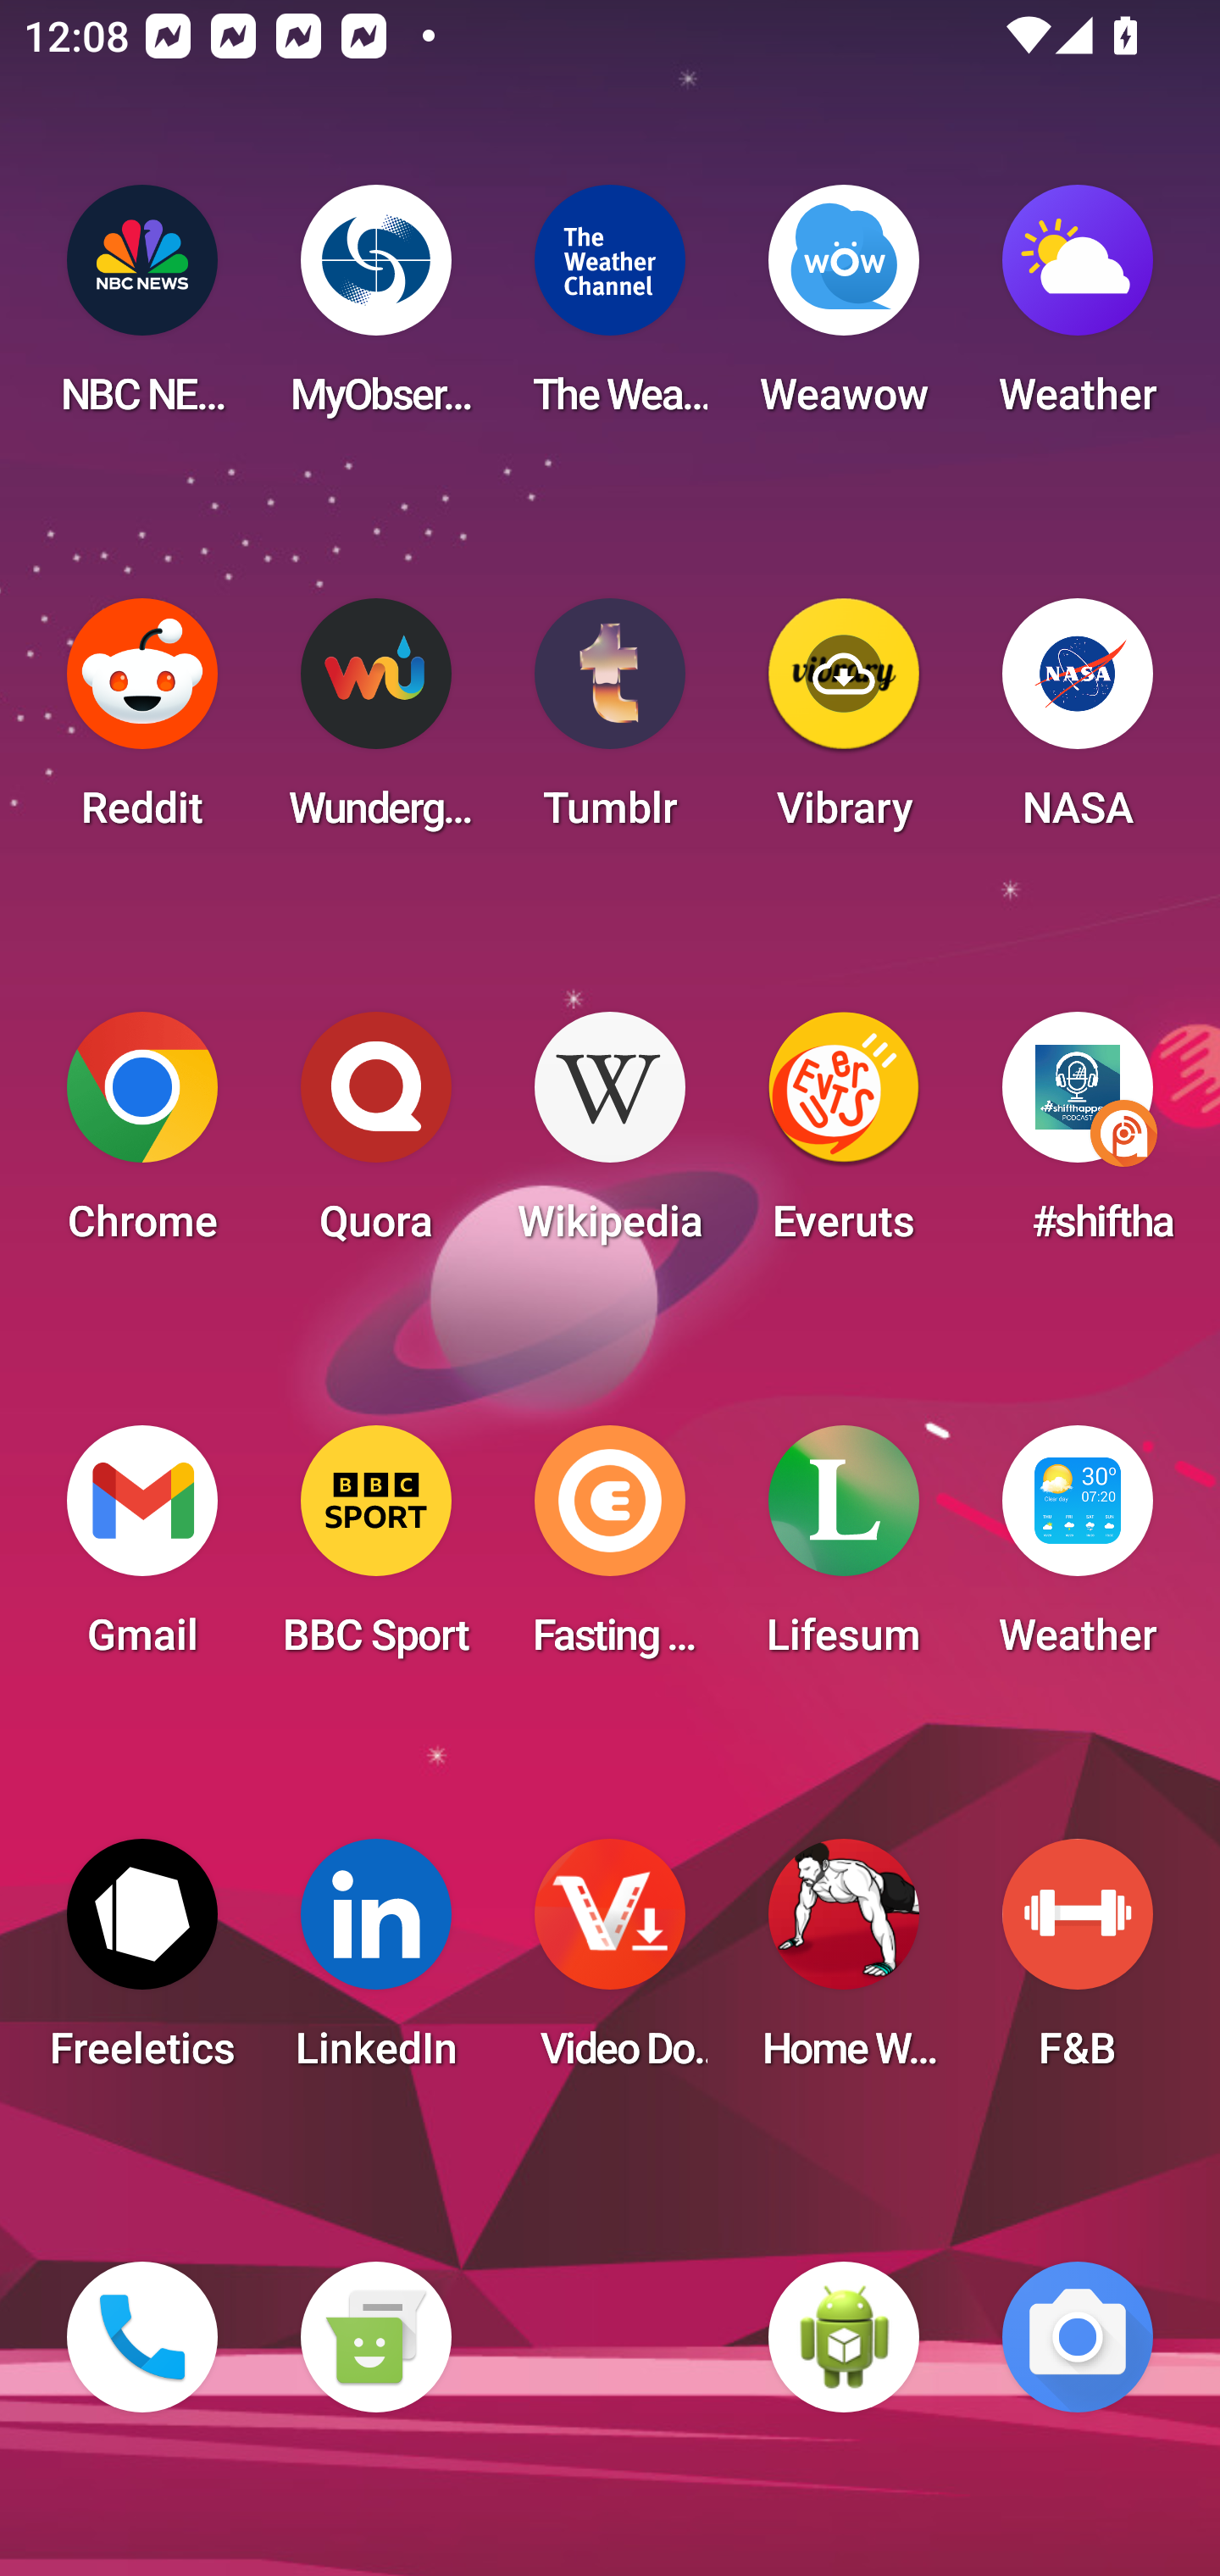  I want to click on Weather, so click(1078, 310).